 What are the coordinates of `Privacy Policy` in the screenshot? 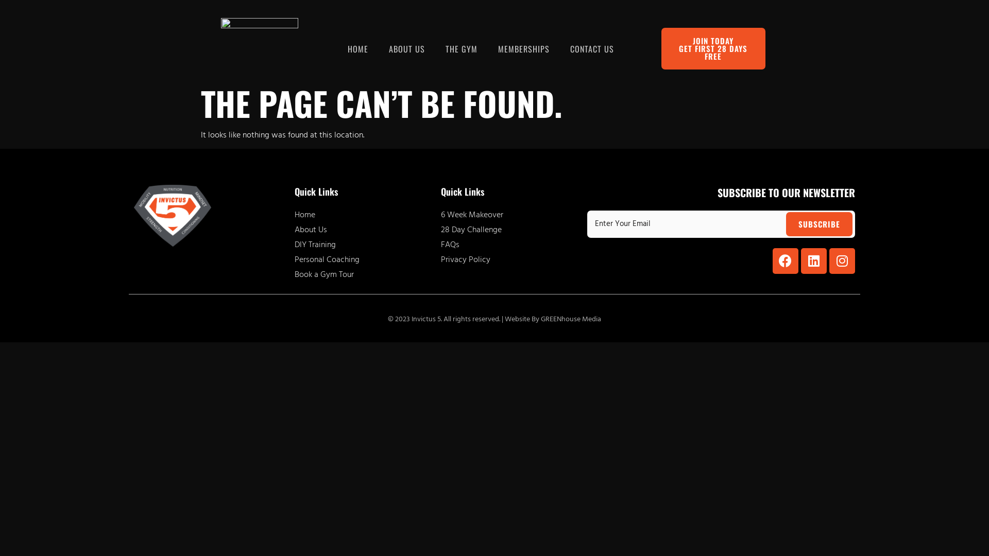 It's located at (509, 260).